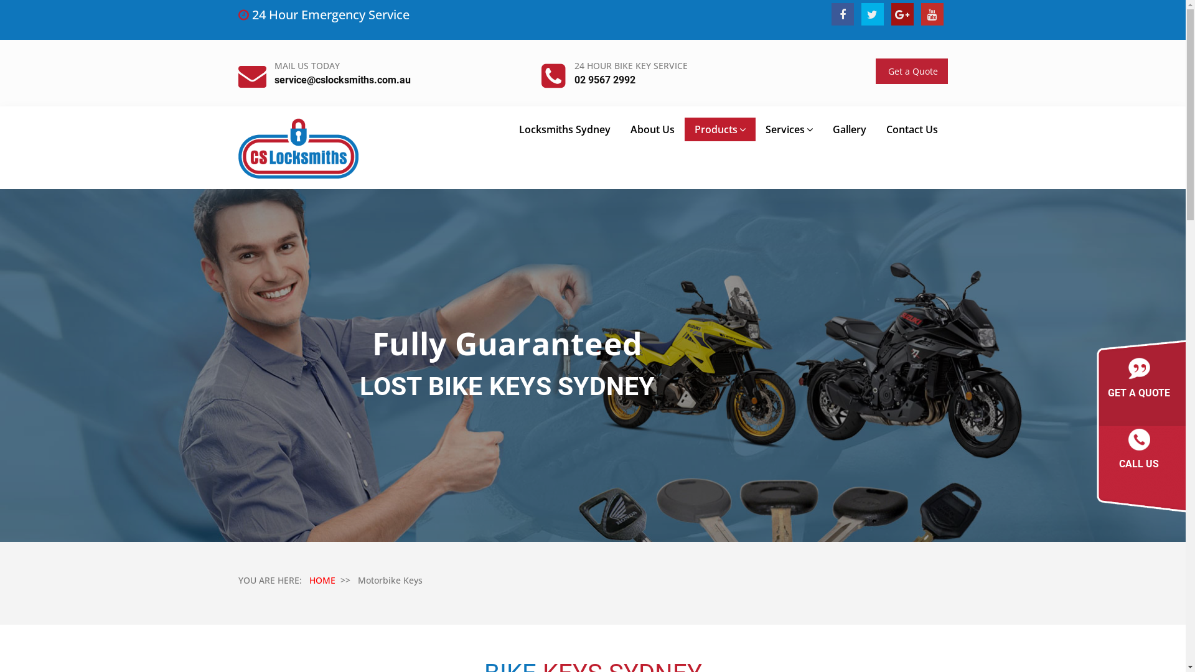 The width and height of the screenshot is (1195, 672). Describe the element at coordinates (911, 71) in the screenshot. I see `Get a Quote` at that location.